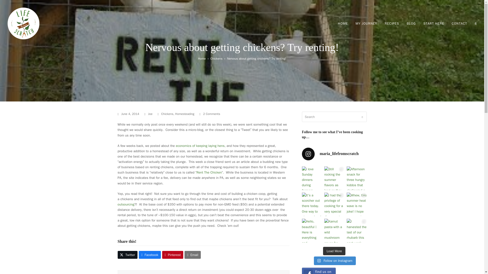 The image size is (488, 274). What do you see at coordinates (434, 23) in the screenshot?
I see `START HERE` at bounding box center [434, 23].